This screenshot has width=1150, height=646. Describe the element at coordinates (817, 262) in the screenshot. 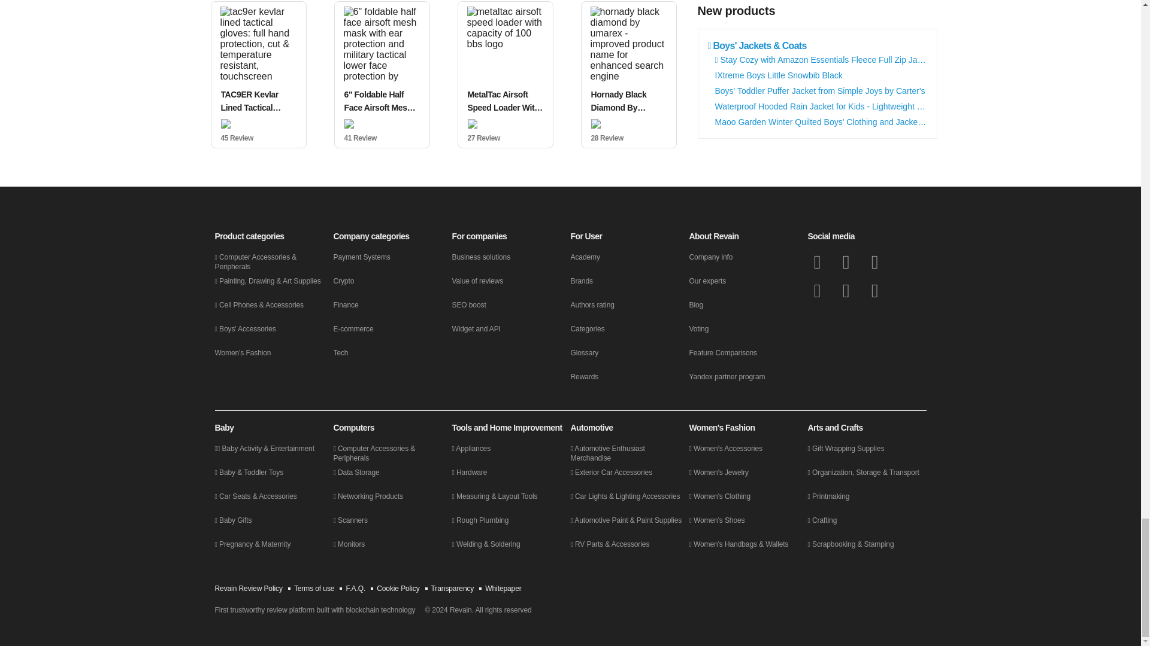

I see `Revain Facebook` at that location.